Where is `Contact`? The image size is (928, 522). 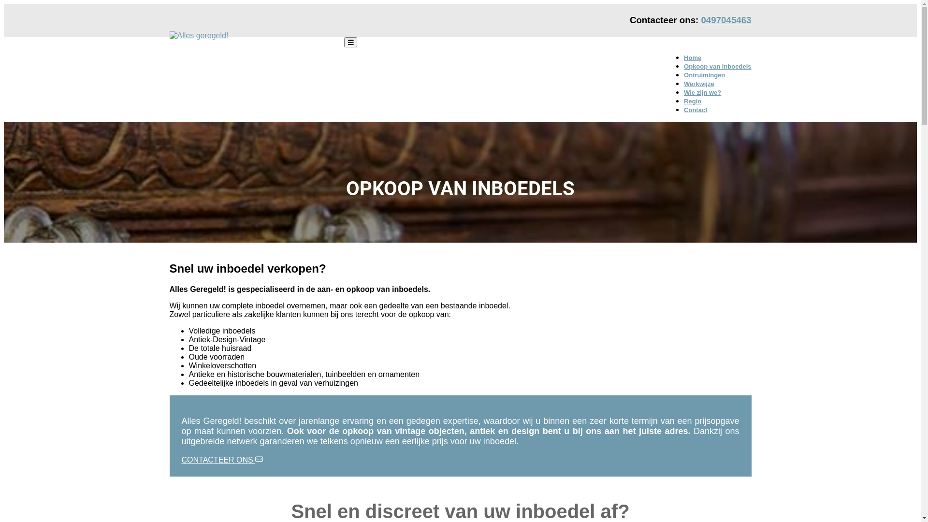
Contact is located at coordinates (696, 110).